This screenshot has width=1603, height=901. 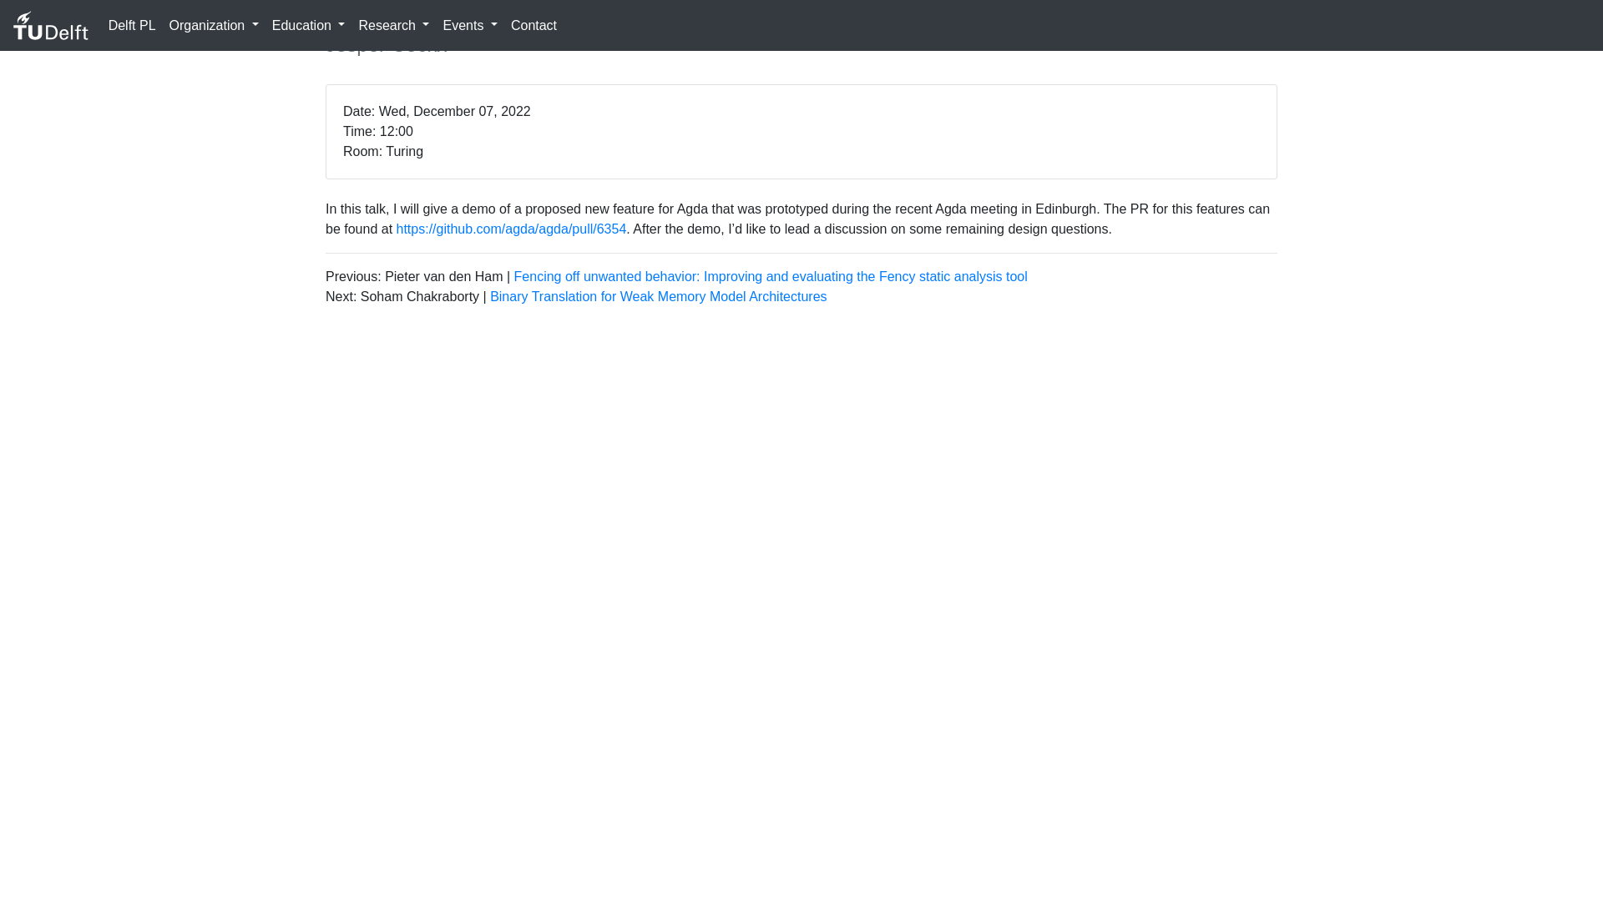 What do you see at coordinates (534, 24) in the screenshot?
I see `Contact` at bounding box center [534, 24].